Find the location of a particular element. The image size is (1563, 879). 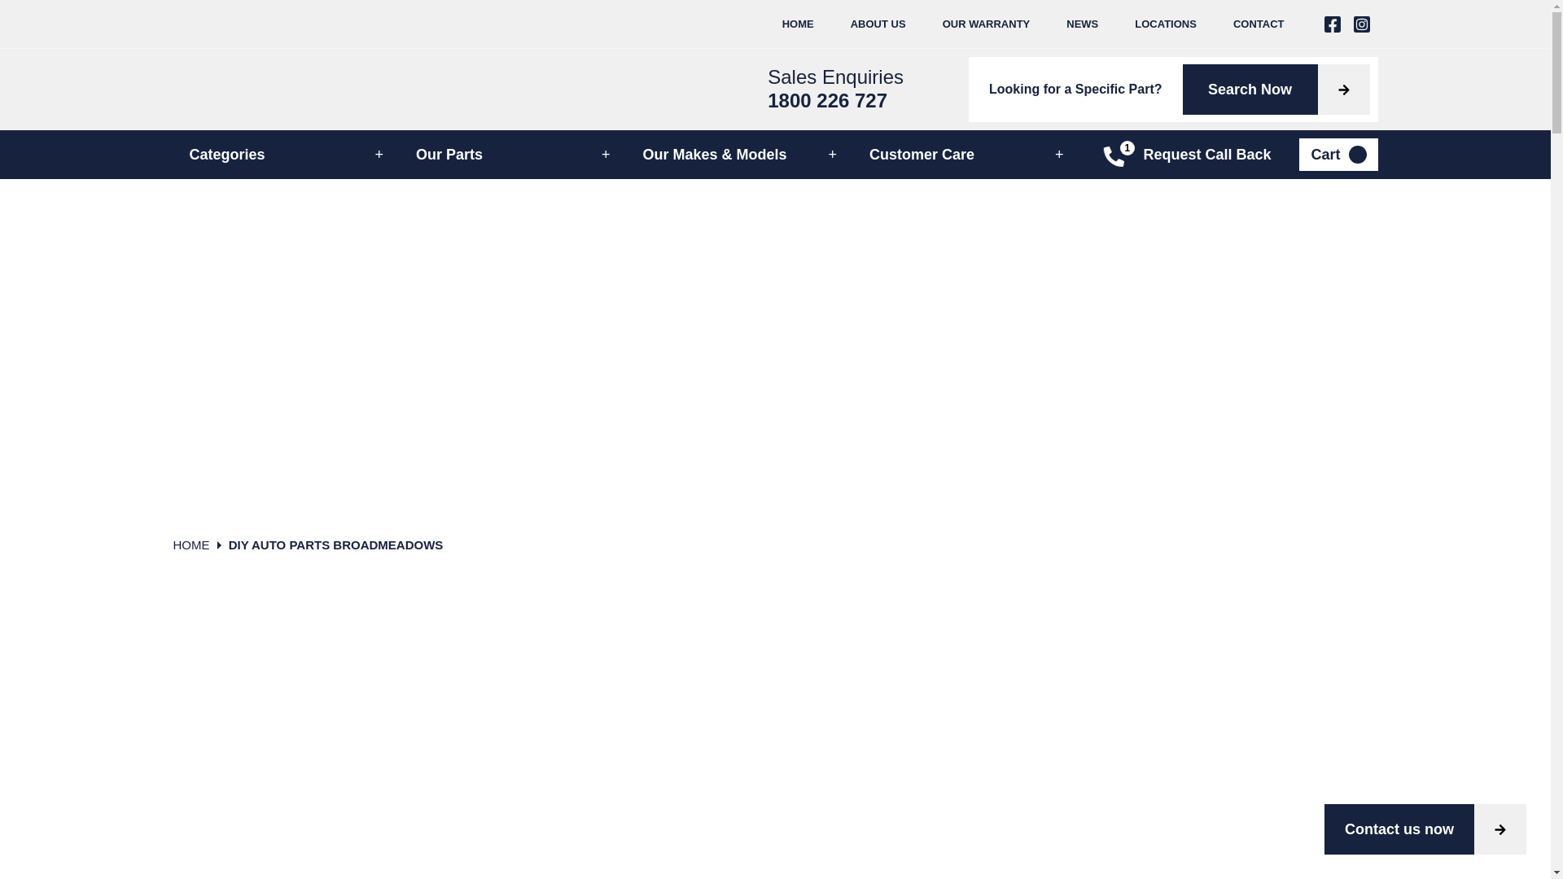

Categories is located at coordinates (287, 155).